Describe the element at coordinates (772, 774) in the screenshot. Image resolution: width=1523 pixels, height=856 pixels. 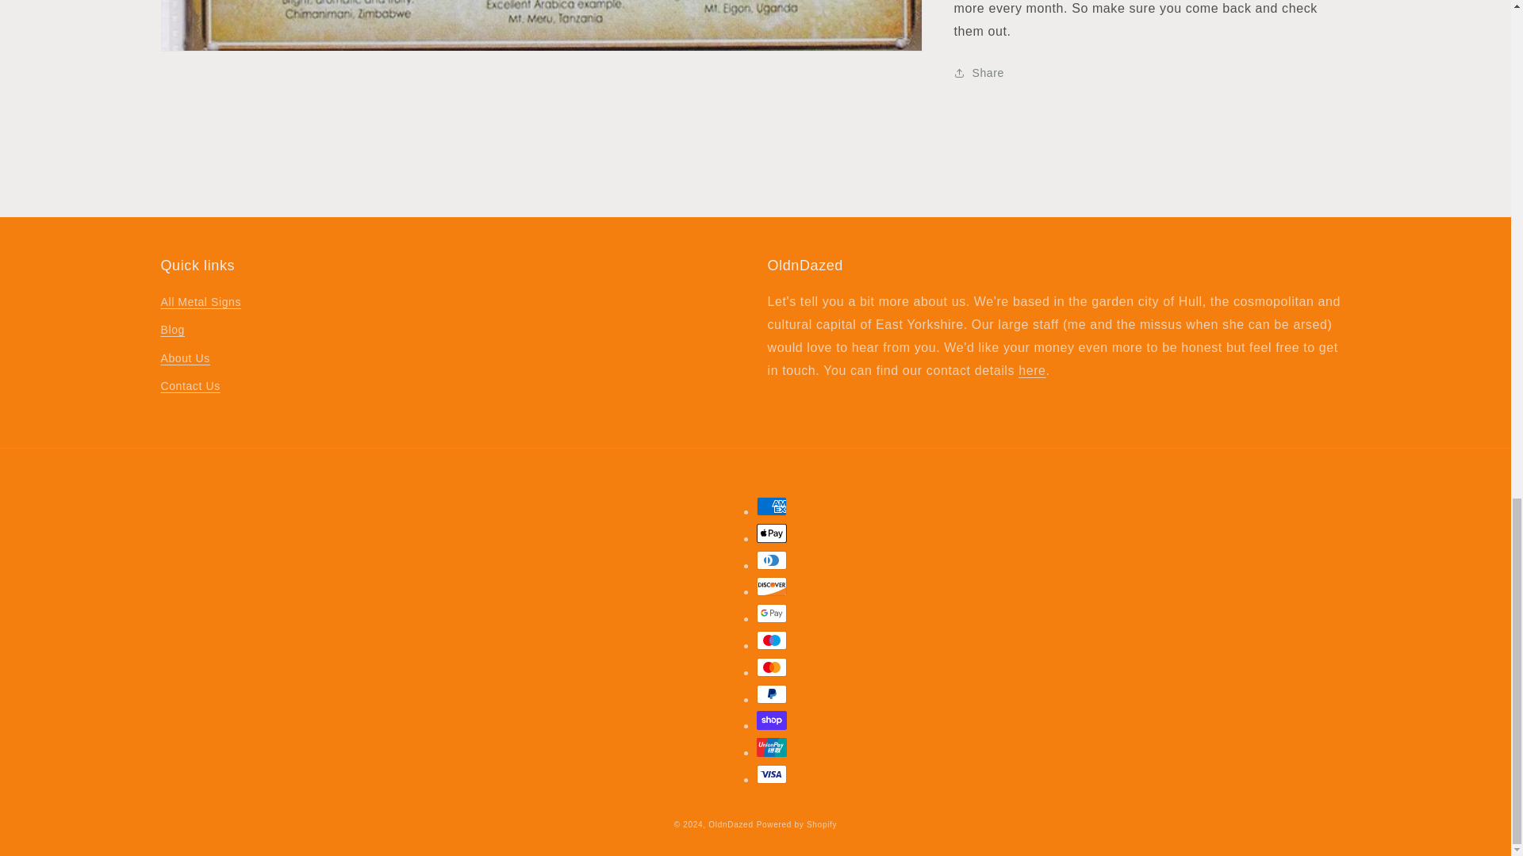
I see `Visa` at that location.